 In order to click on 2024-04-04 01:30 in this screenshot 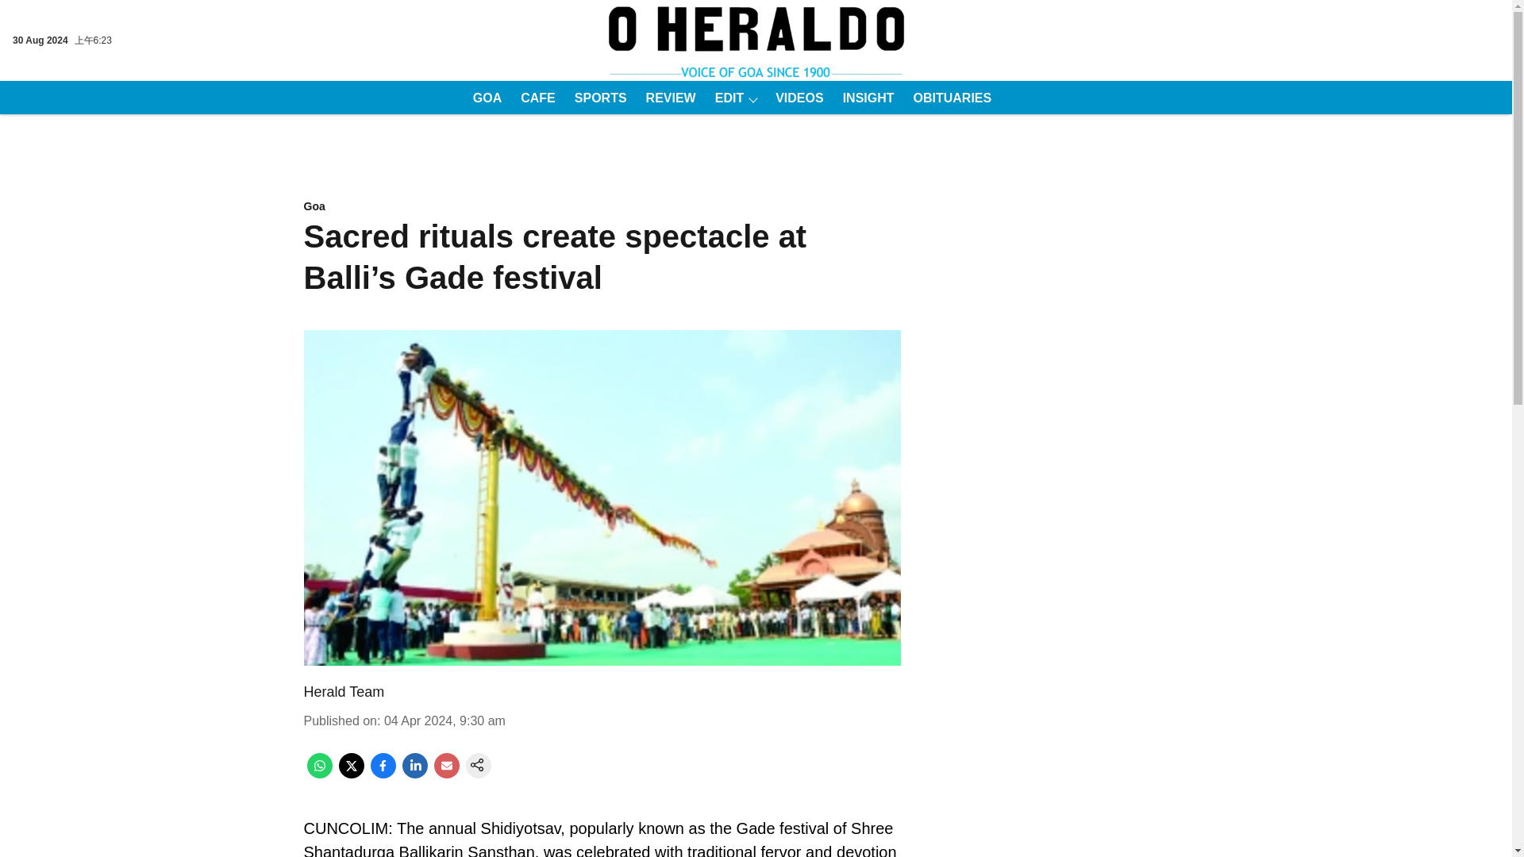, I will do `click(444, 721)`.